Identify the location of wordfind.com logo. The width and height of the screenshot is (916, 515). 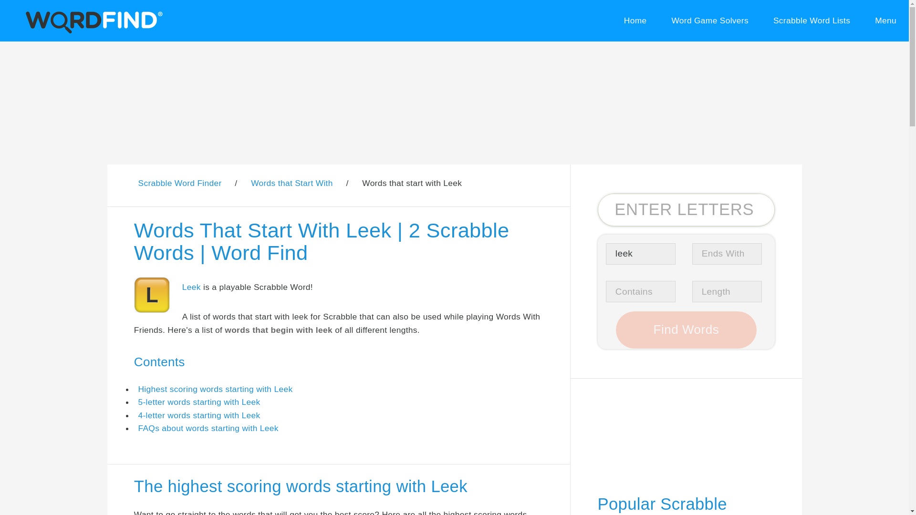
(92, 21).